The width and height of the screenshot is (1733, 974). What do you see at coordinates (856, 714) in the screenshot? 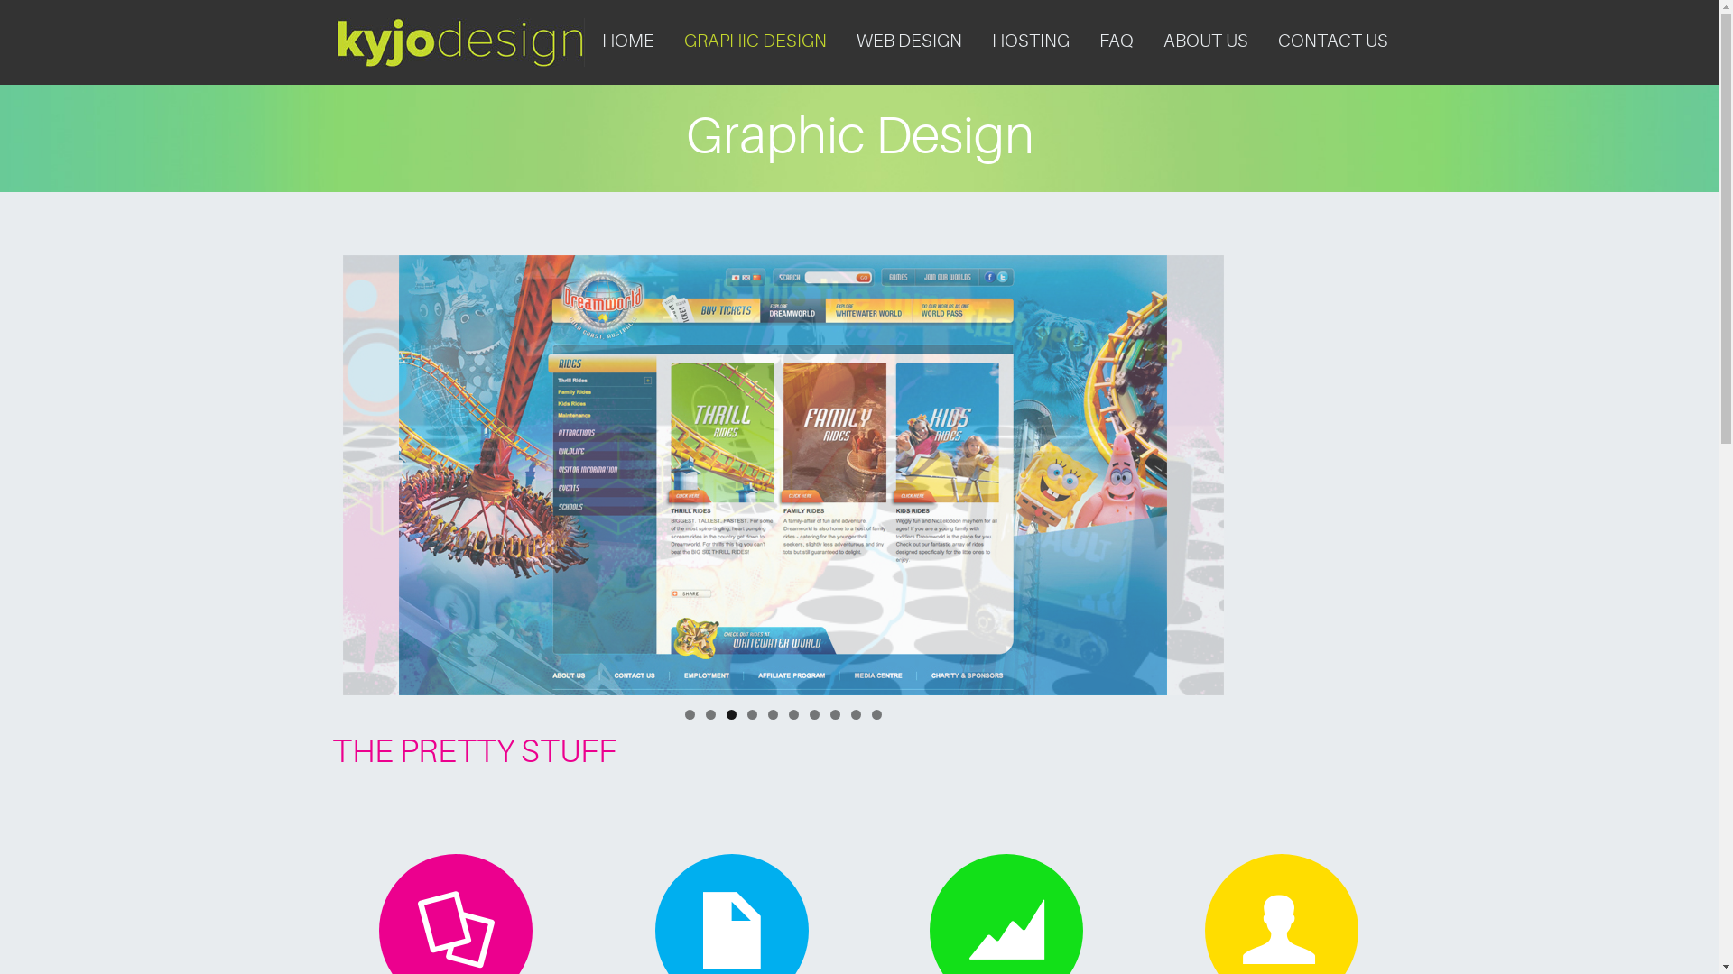
I see `9` at bounding box center [856, 714].